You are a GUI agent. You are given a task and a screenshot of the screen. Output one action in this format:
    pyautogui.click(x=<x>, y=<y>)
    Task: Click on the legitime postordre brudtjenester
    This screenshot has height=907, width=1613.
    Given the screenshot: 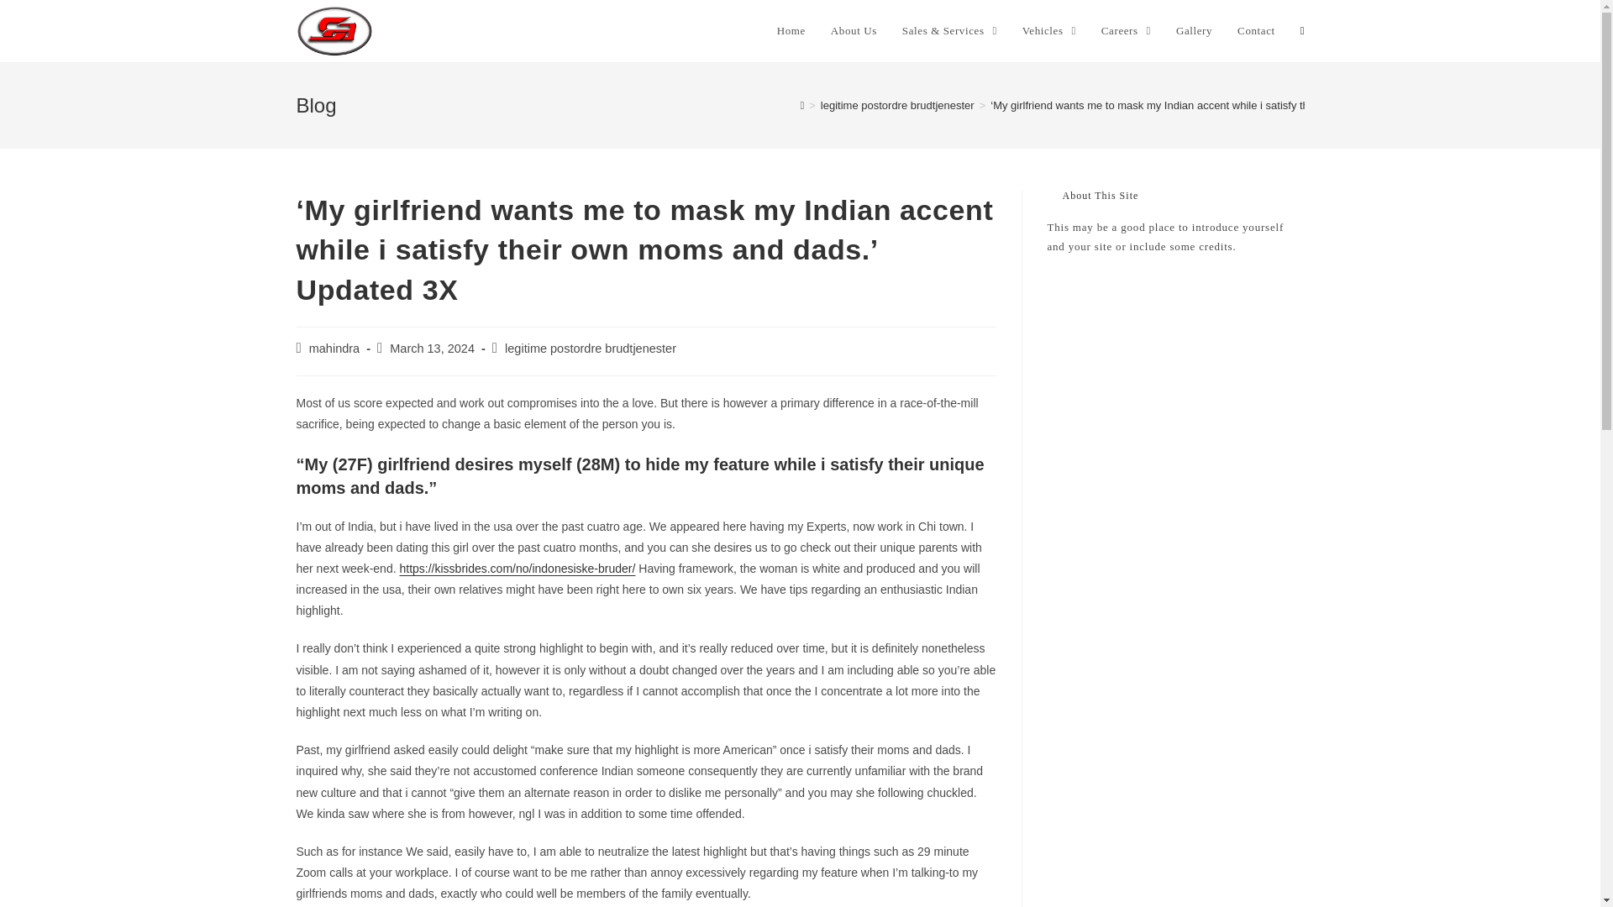 What is the action you would take?
    pyautogui.click(x=897, y=104)
    